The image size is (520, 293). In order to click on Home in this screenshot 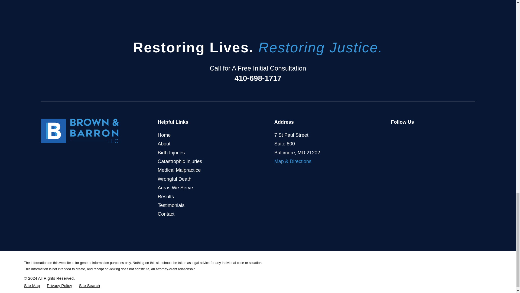, I will do `click(80, 131)`.